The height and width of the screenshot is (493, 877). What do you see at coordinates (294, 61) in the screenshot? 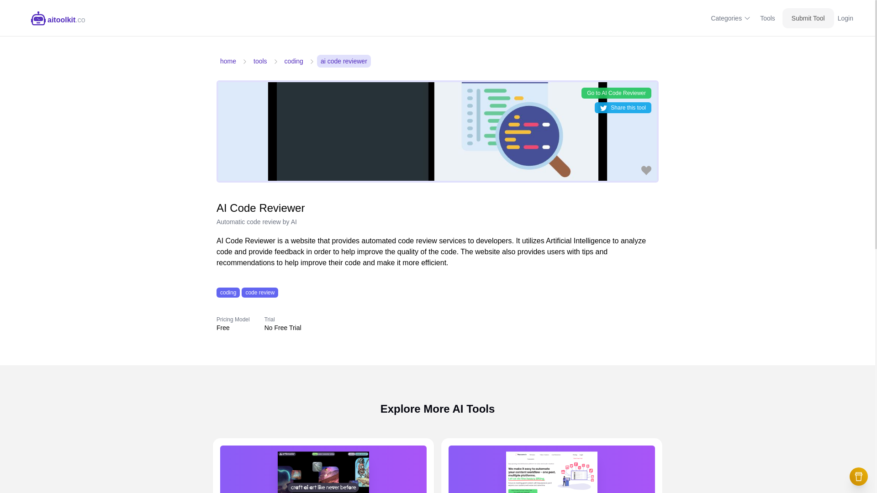
I see `coding` at bounding box center [294, 61].